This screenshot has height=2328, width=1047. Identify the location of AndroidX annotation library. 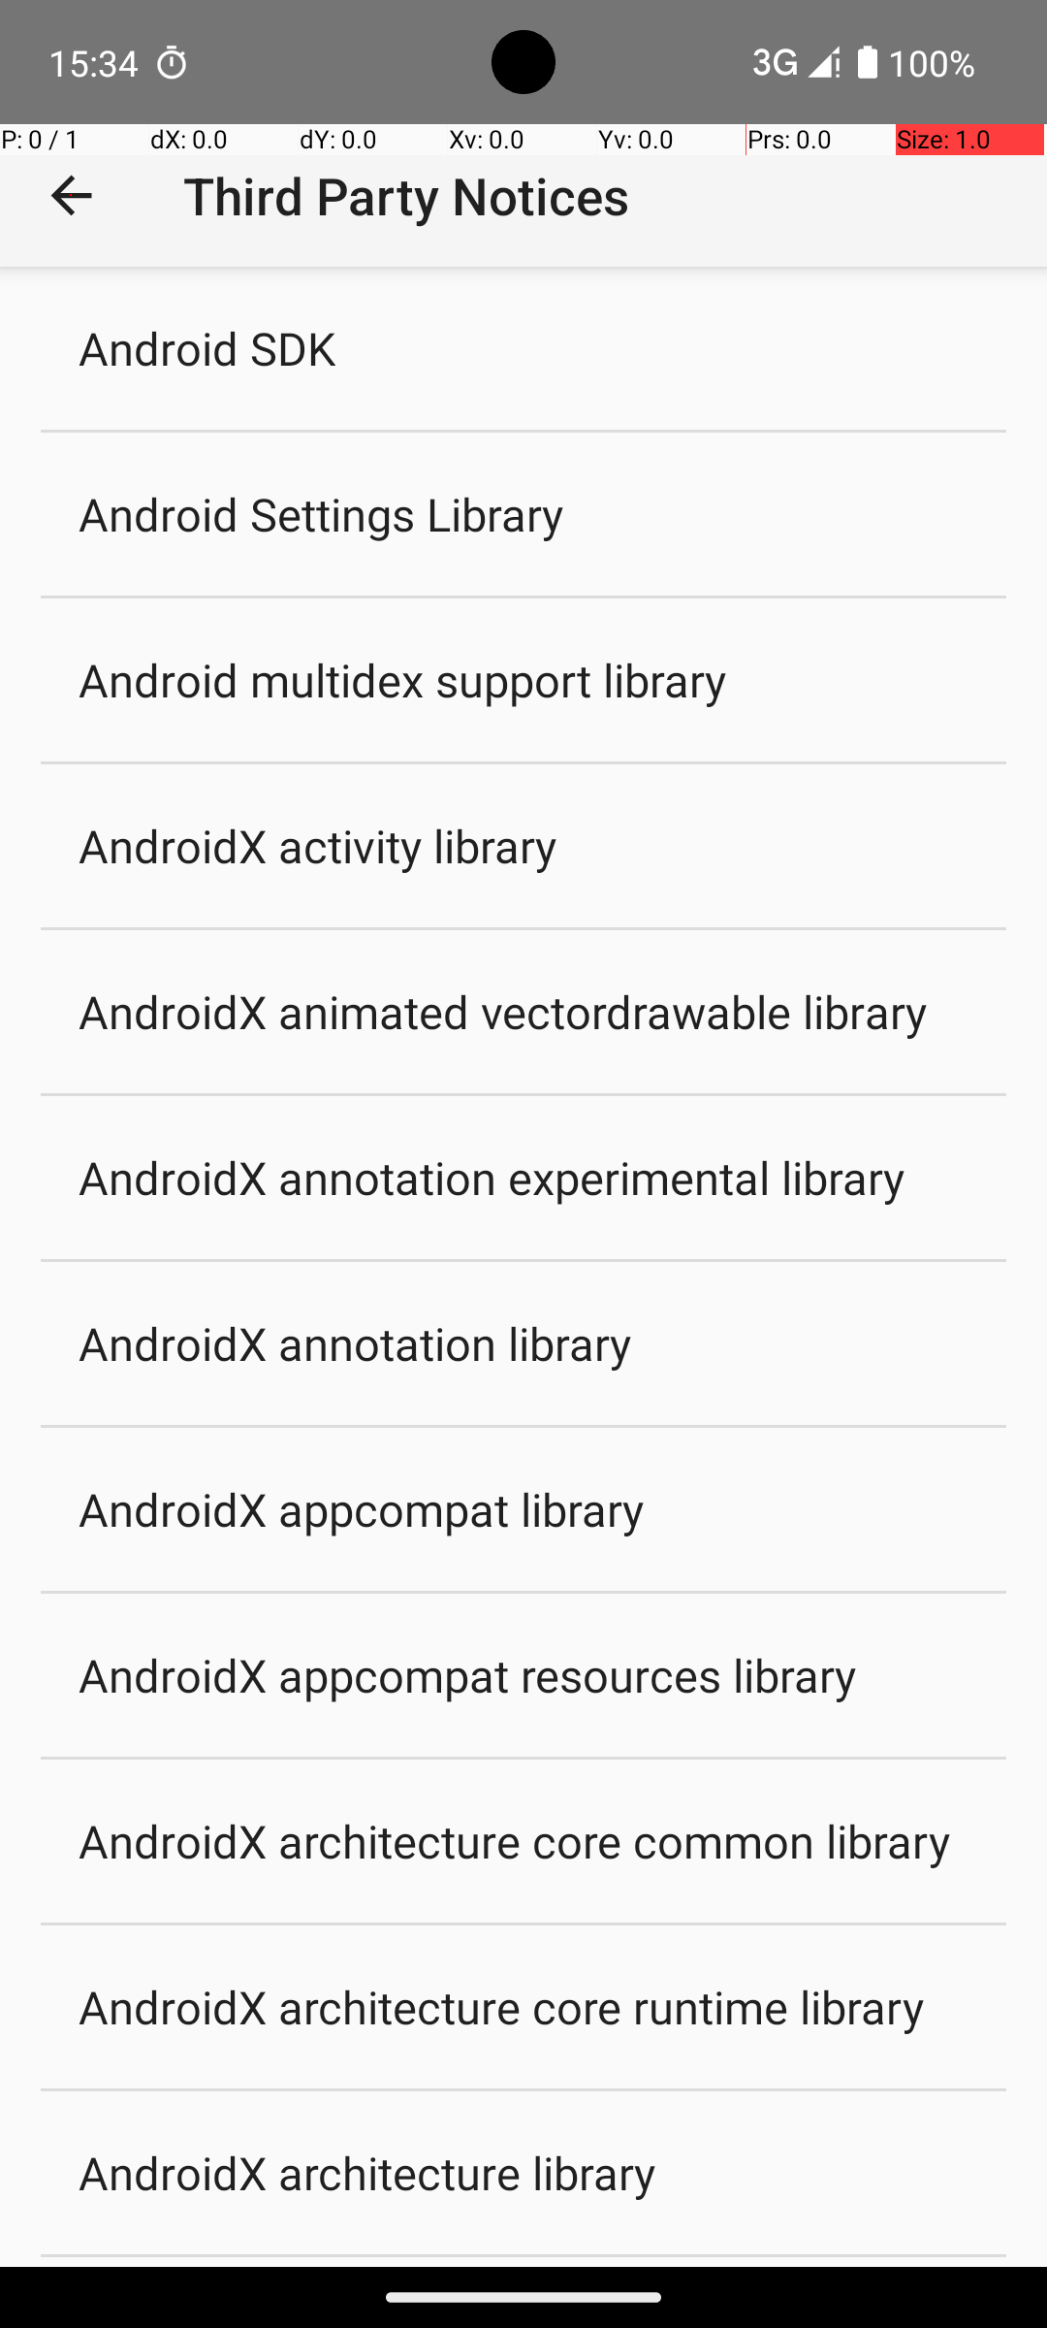
(355, 1342).